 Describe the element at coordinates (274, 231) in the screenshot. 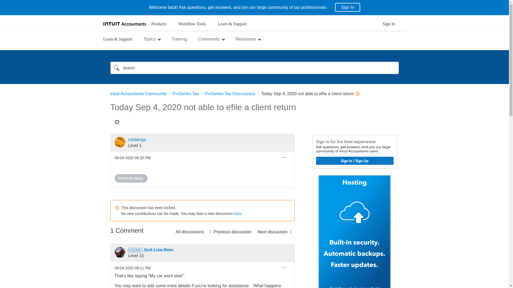

I see `Unable to validate your online credentials` at that location.